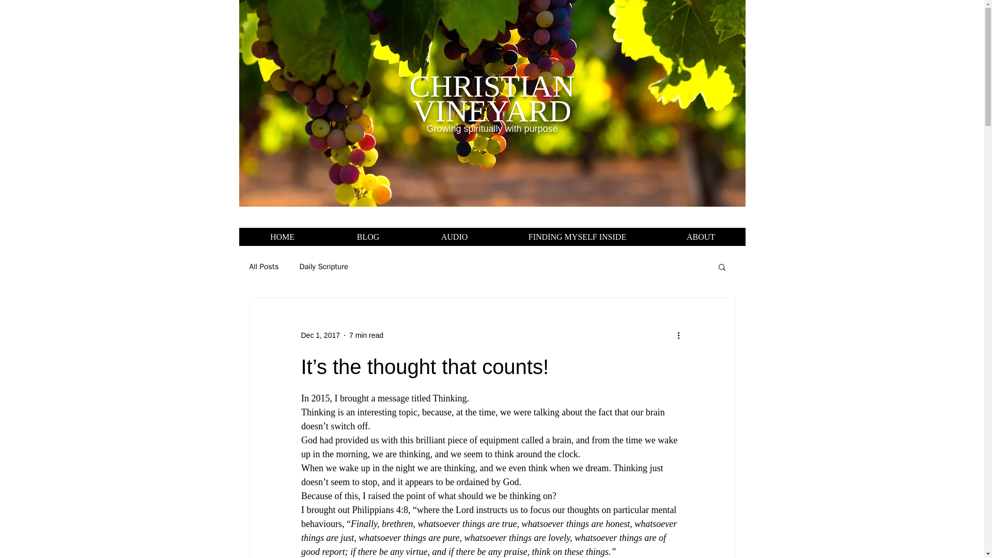 This screenshot has width=992, height=558. What do you see at coordinates (701, 237) in the screenshot?
I see `ABOUT` at bounding box center [701, 237].